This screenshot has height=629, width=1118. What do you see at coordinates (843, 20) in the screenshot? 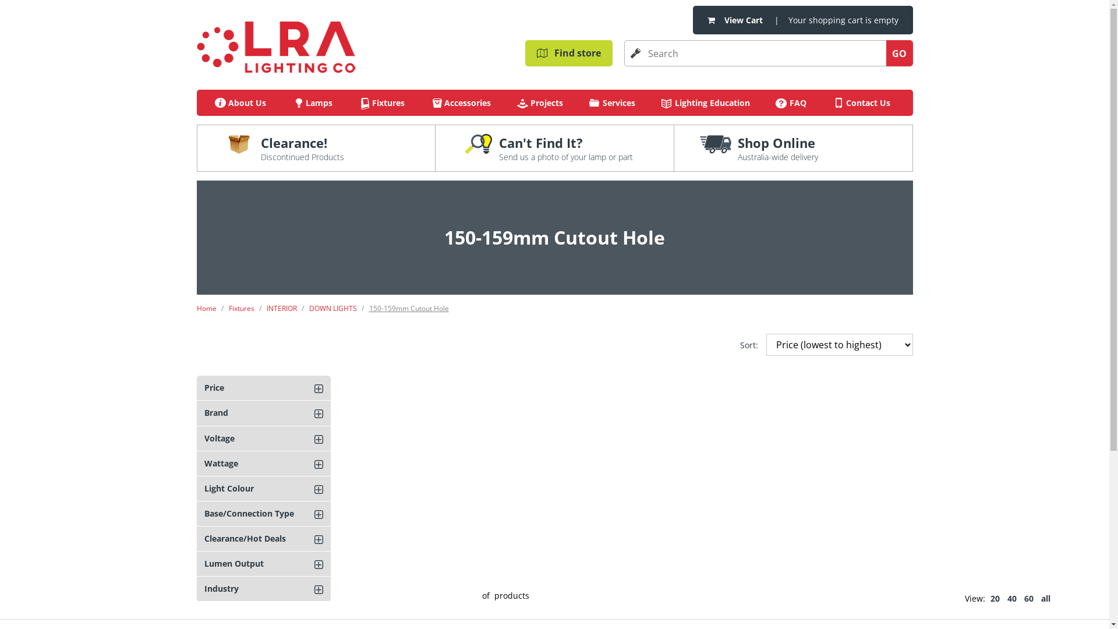
I see `Your shopping cart is empty` at bounding box center [843, 20].